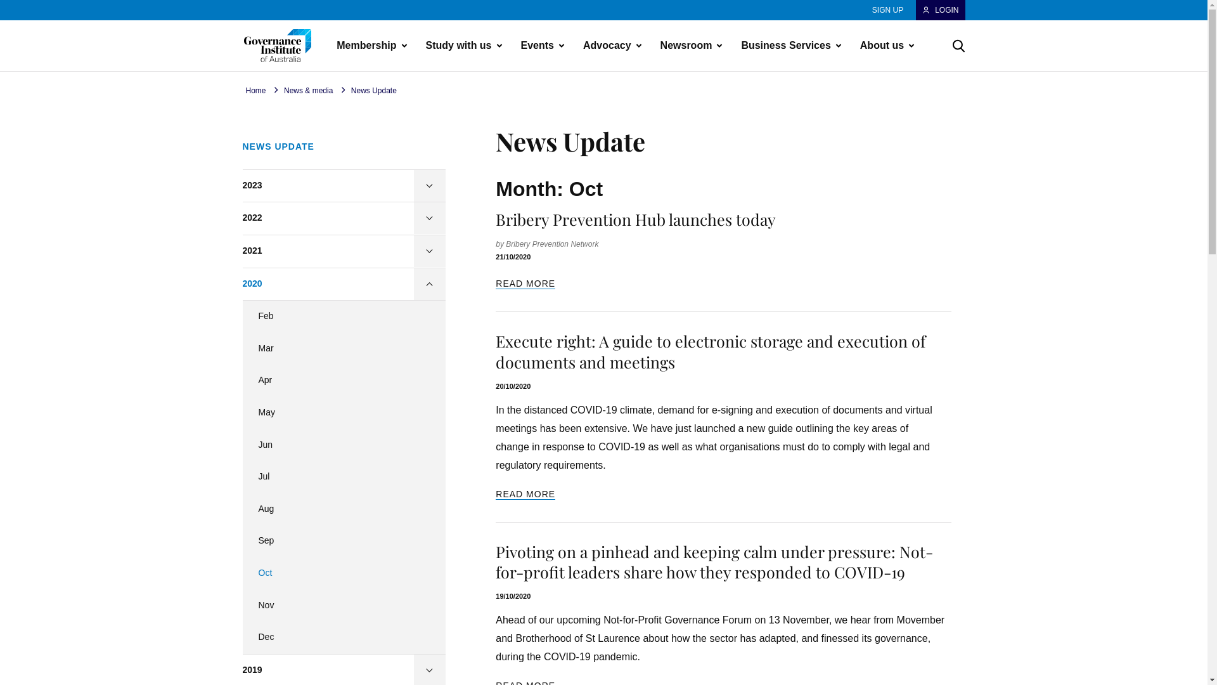  What do you see at coordinates (344, 252) in the screenshot?
I see `2021` at bounding box center [344, 252].